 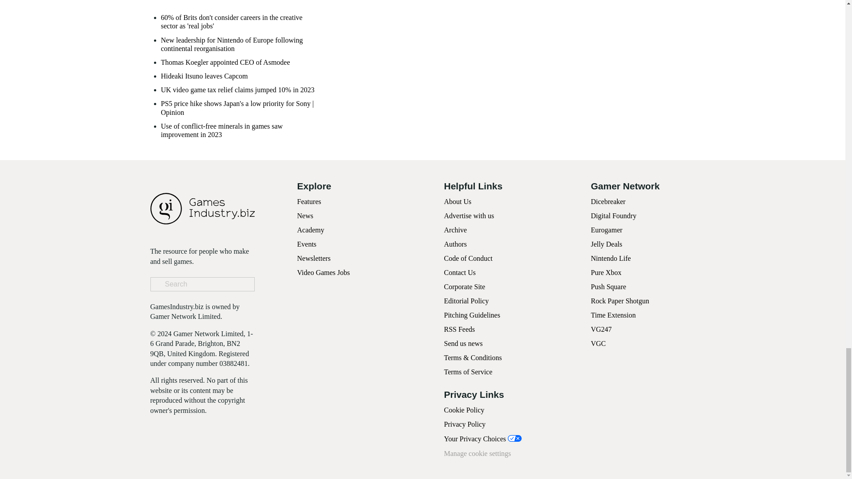 I want to click on Academy, so click(x=311, y=230).